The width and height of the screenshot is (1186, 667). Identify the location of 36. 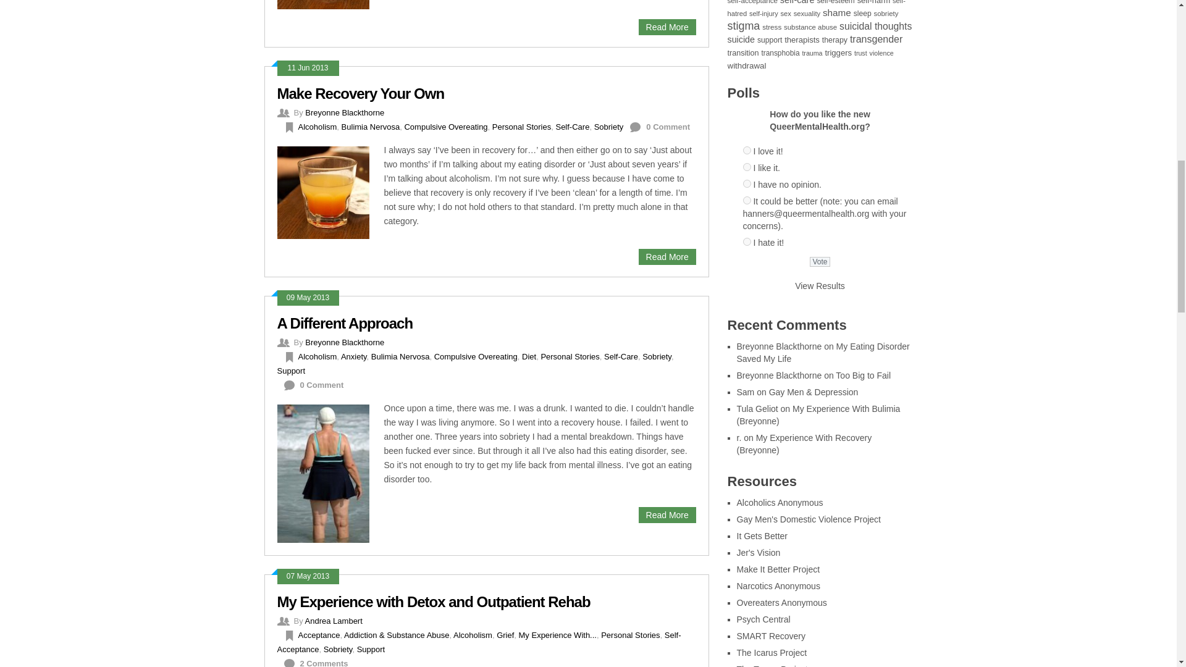
(746, 183).